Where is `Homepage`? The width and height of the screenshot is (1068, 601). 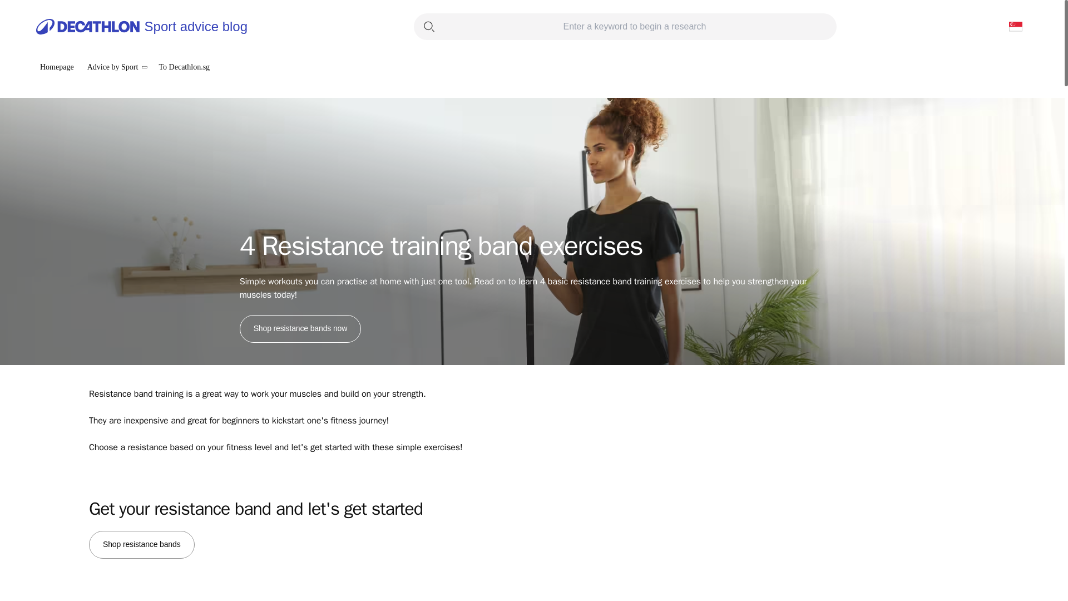 Homepage is located at coordinates (57, 67).